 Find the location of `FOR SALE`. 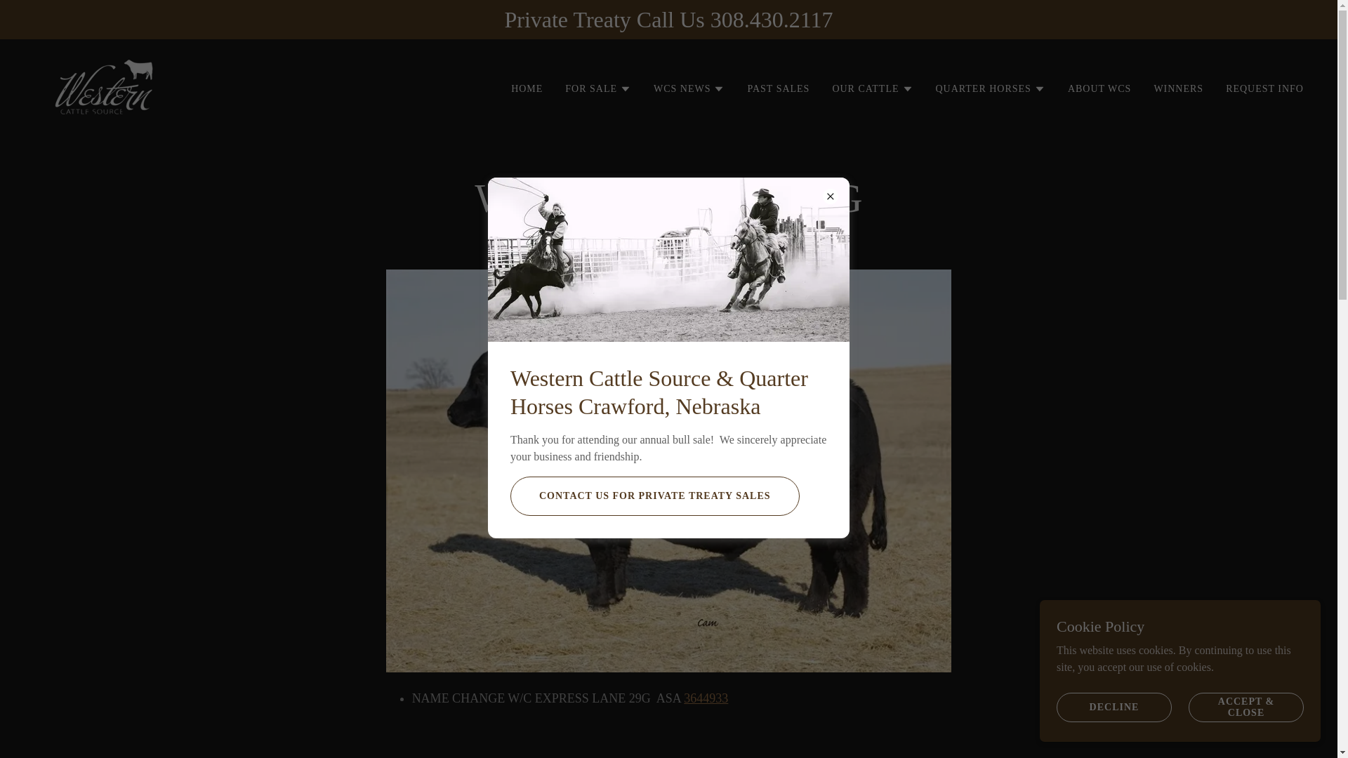

FOR SALE is located at coordinates (597, 88).